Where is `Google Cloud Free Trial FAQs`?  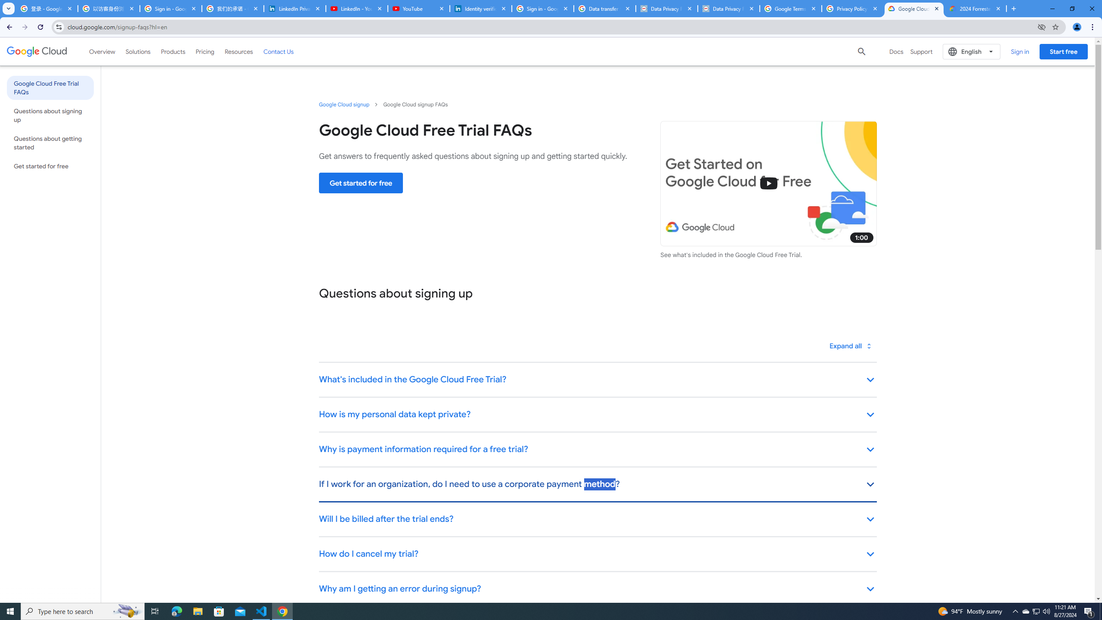 Google Cloud Free Trial FAQs is located at coordinates (50, 87).